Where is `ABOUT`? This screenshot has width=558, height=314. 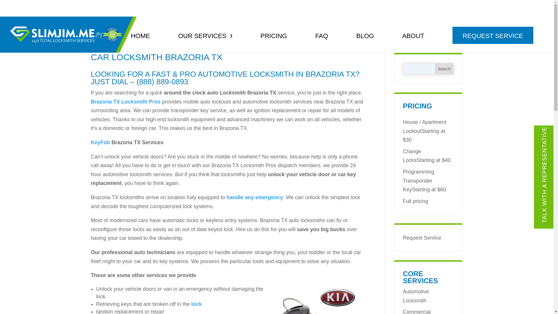
ABOUT is located at coordinates (413, 43).